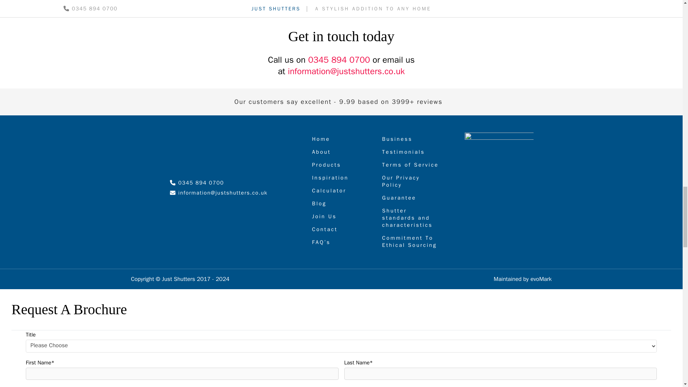 This screenshot has height=387, width=688. I want to click on About, so click(341, 152).